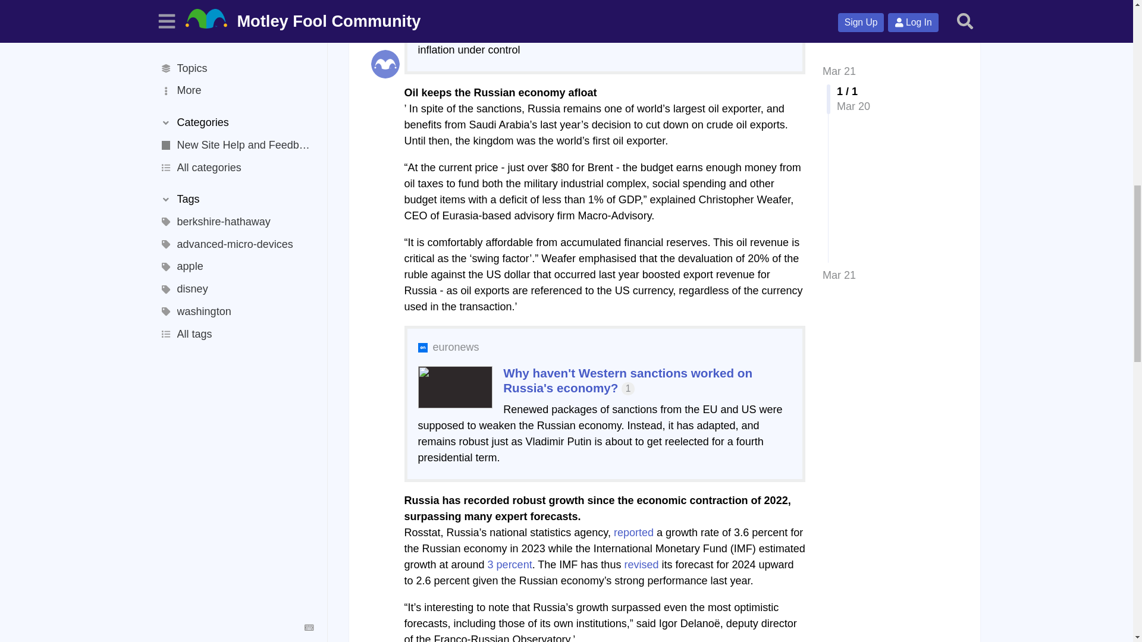 The height and width of the screenshot is (642, 1142). Describe the element at coordinates (628, 380) in the screenshot. I see `Why haven't Western sanctions worked on Russia's economy? 1` at that location.